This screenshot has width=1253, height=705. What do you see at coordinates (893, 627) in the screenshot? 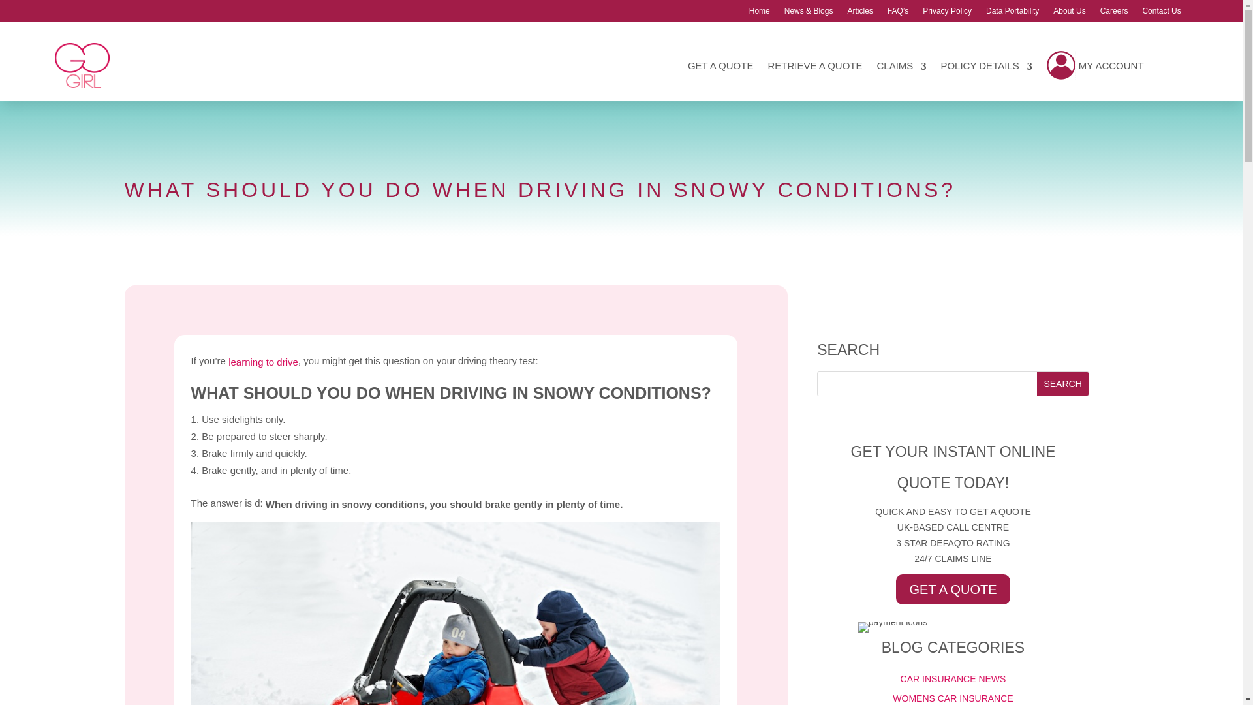
I see `payment icons` at bounding box center [893, 627].